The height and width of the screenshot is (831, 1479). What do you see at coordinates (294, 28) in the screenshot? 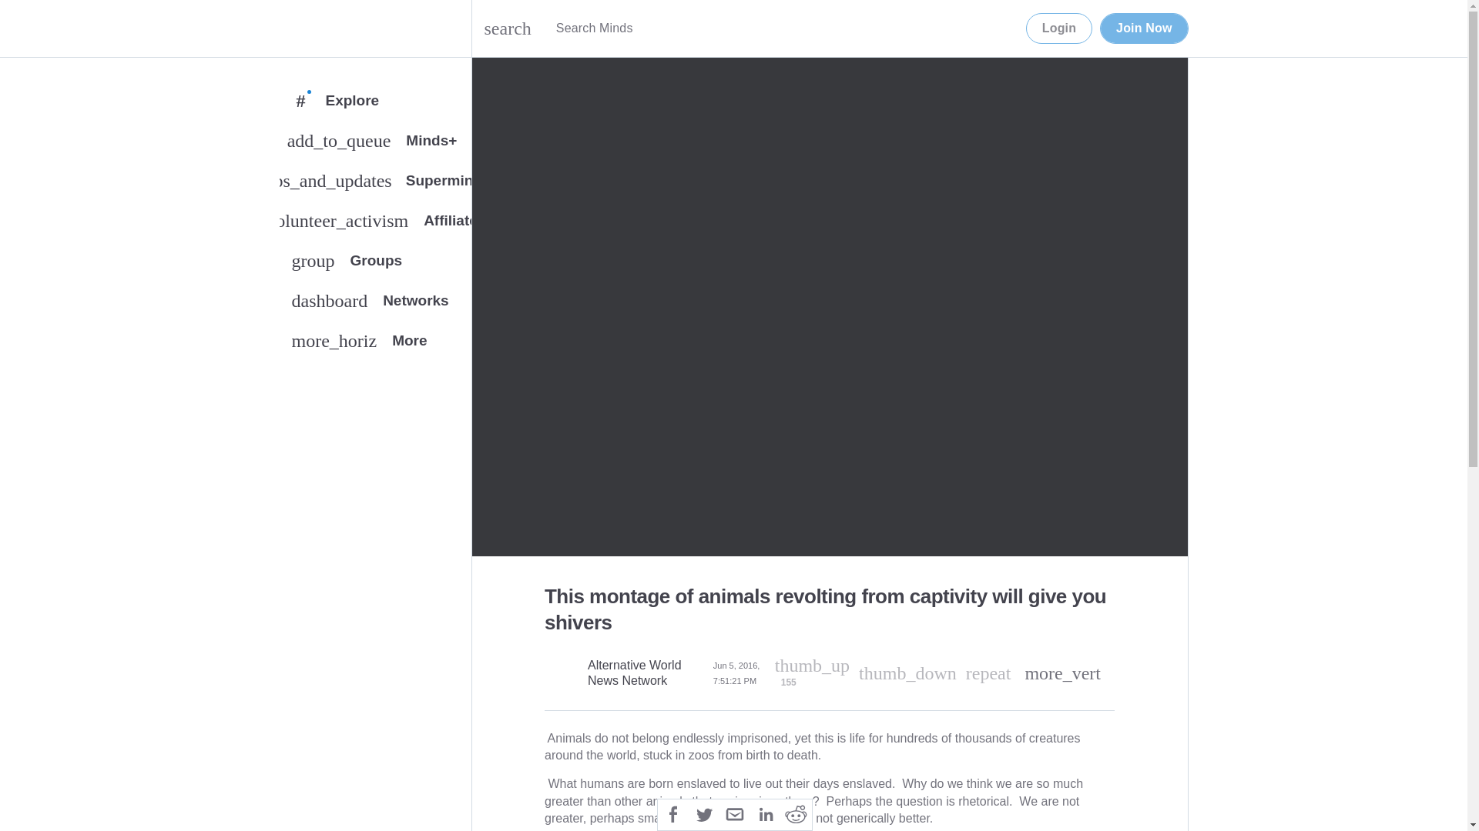
I see `Home` at bounding box center [294, 28].